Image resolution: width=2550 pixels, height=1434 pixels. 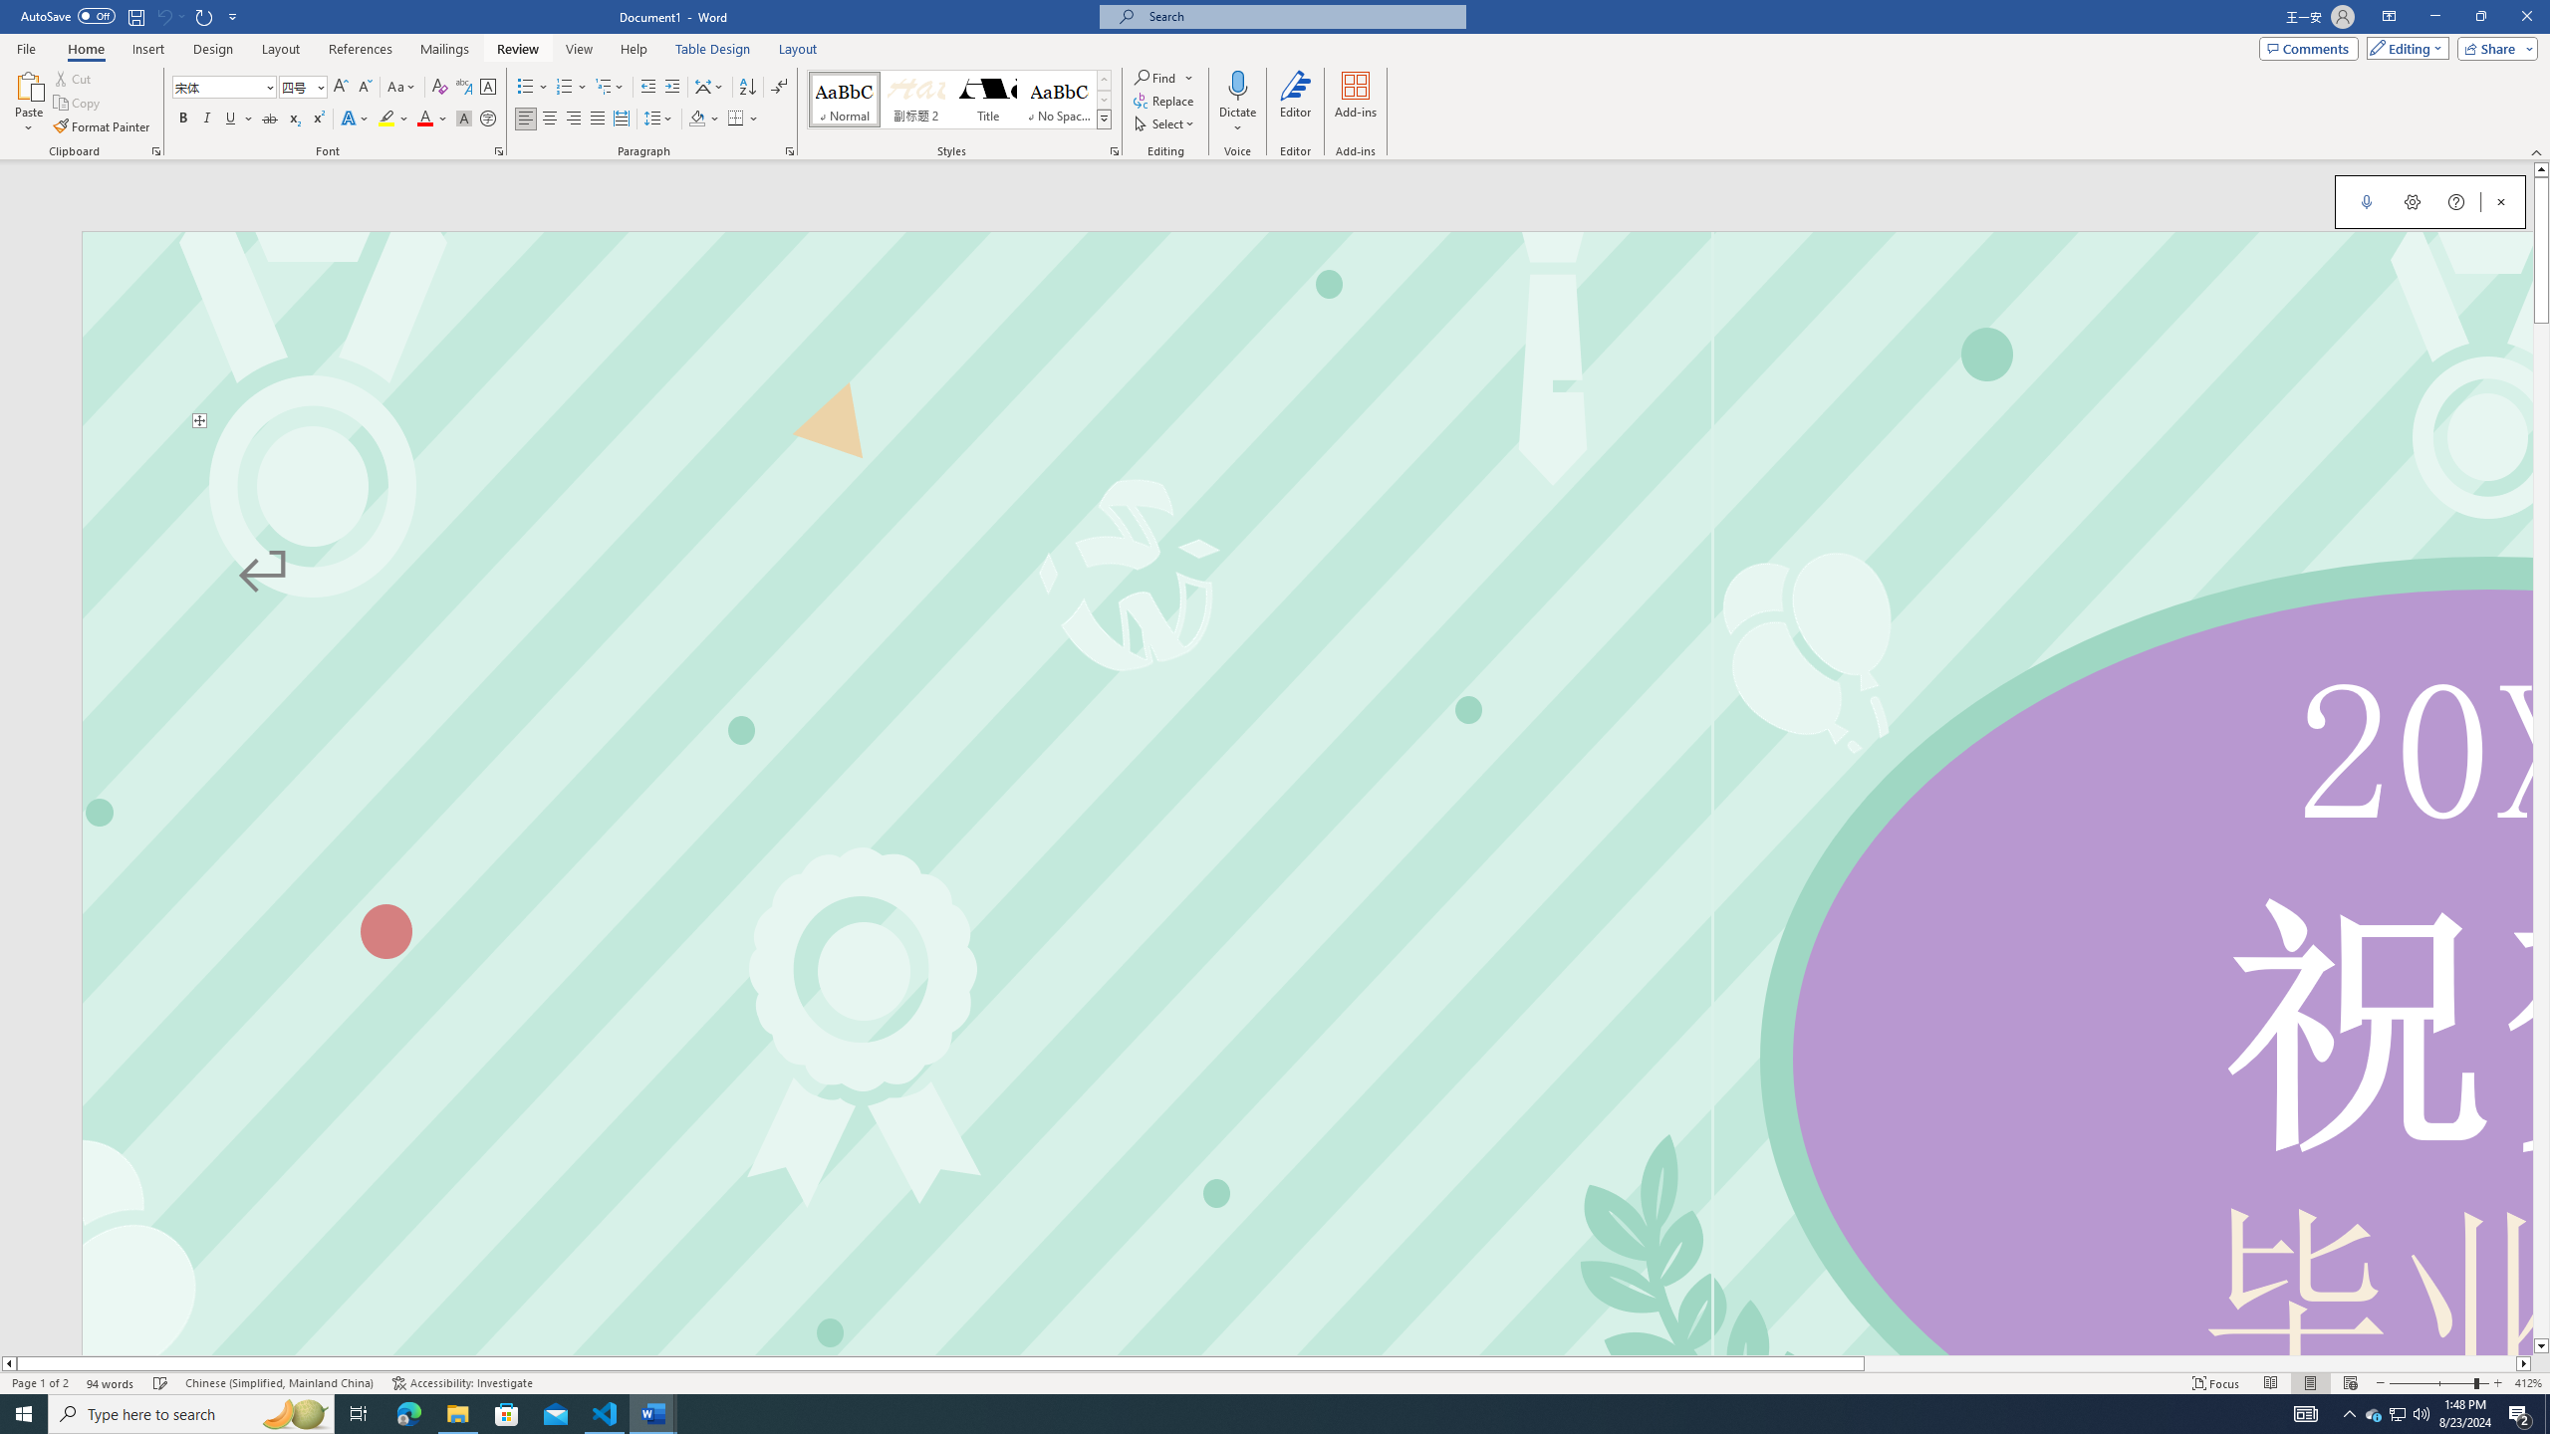 I want to click on Bold, so click(x=183, y=119).